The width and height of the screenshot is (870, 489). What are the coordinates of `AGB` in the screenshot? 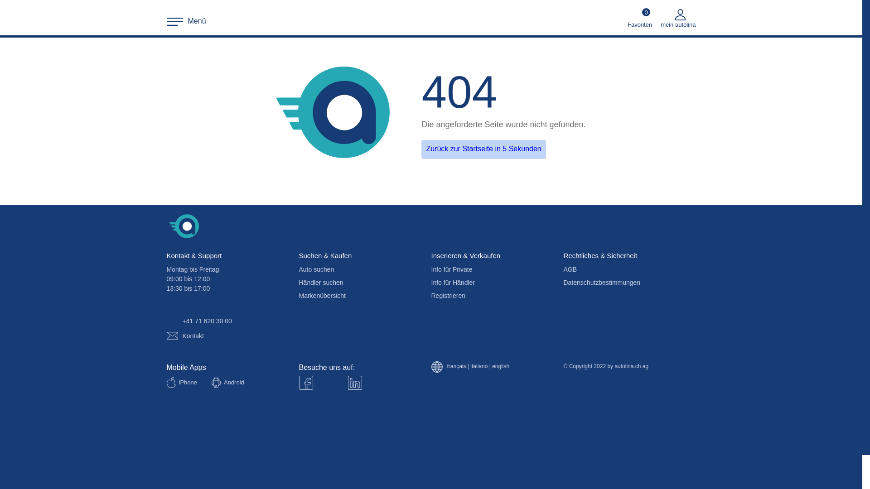 It's located at (570, 269).